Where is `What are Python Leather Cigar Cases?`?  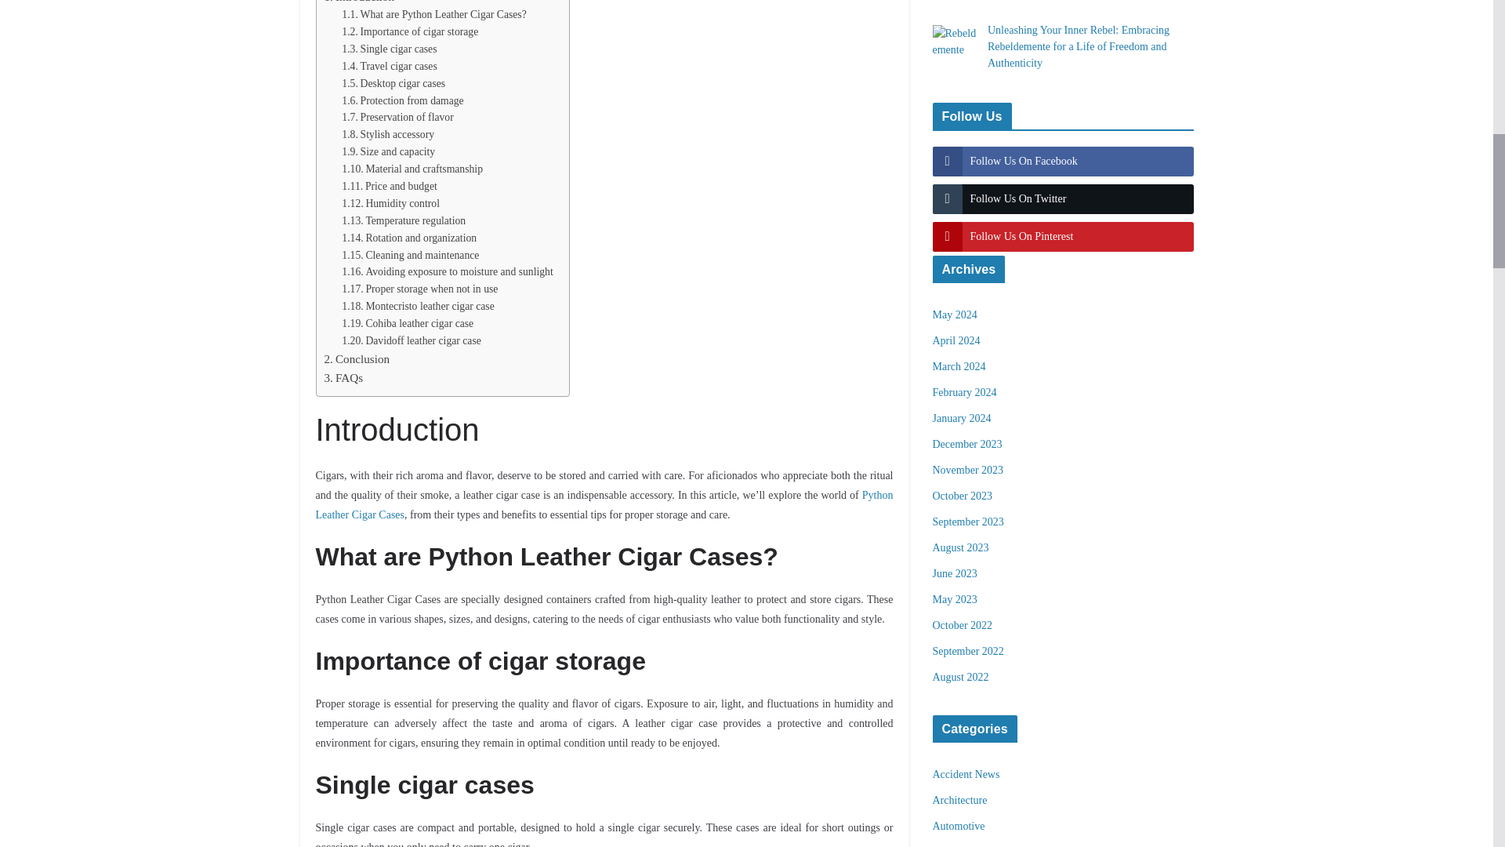
What are Python Leather Cigar Cases? is located at coordinates (433, 14).